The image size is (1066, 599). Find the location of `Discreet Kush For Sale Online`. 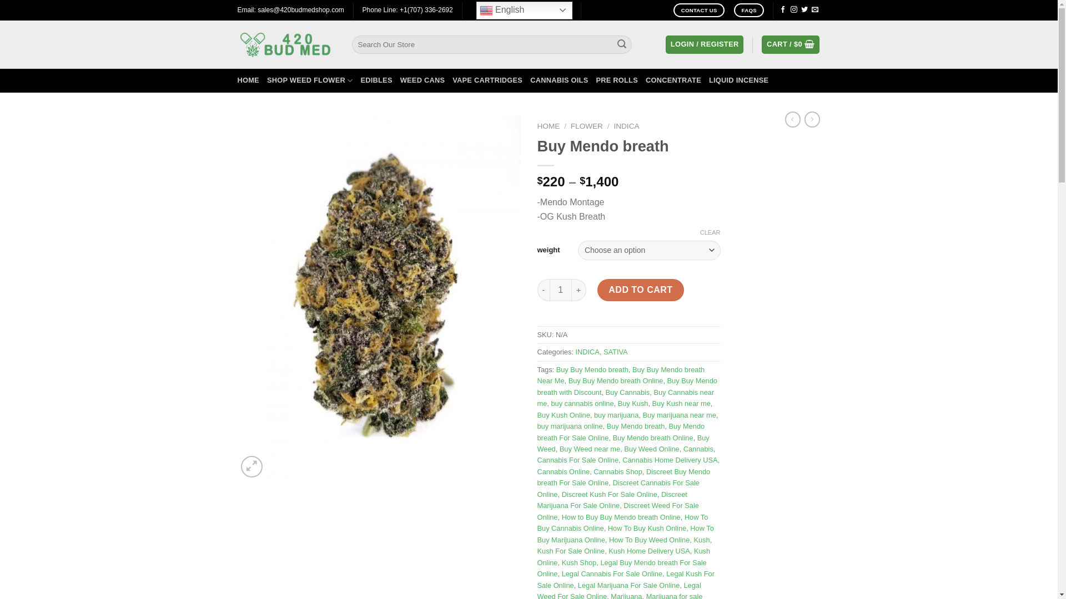

Discreet Kush For Sale Online is located at coordinates (610, 495).